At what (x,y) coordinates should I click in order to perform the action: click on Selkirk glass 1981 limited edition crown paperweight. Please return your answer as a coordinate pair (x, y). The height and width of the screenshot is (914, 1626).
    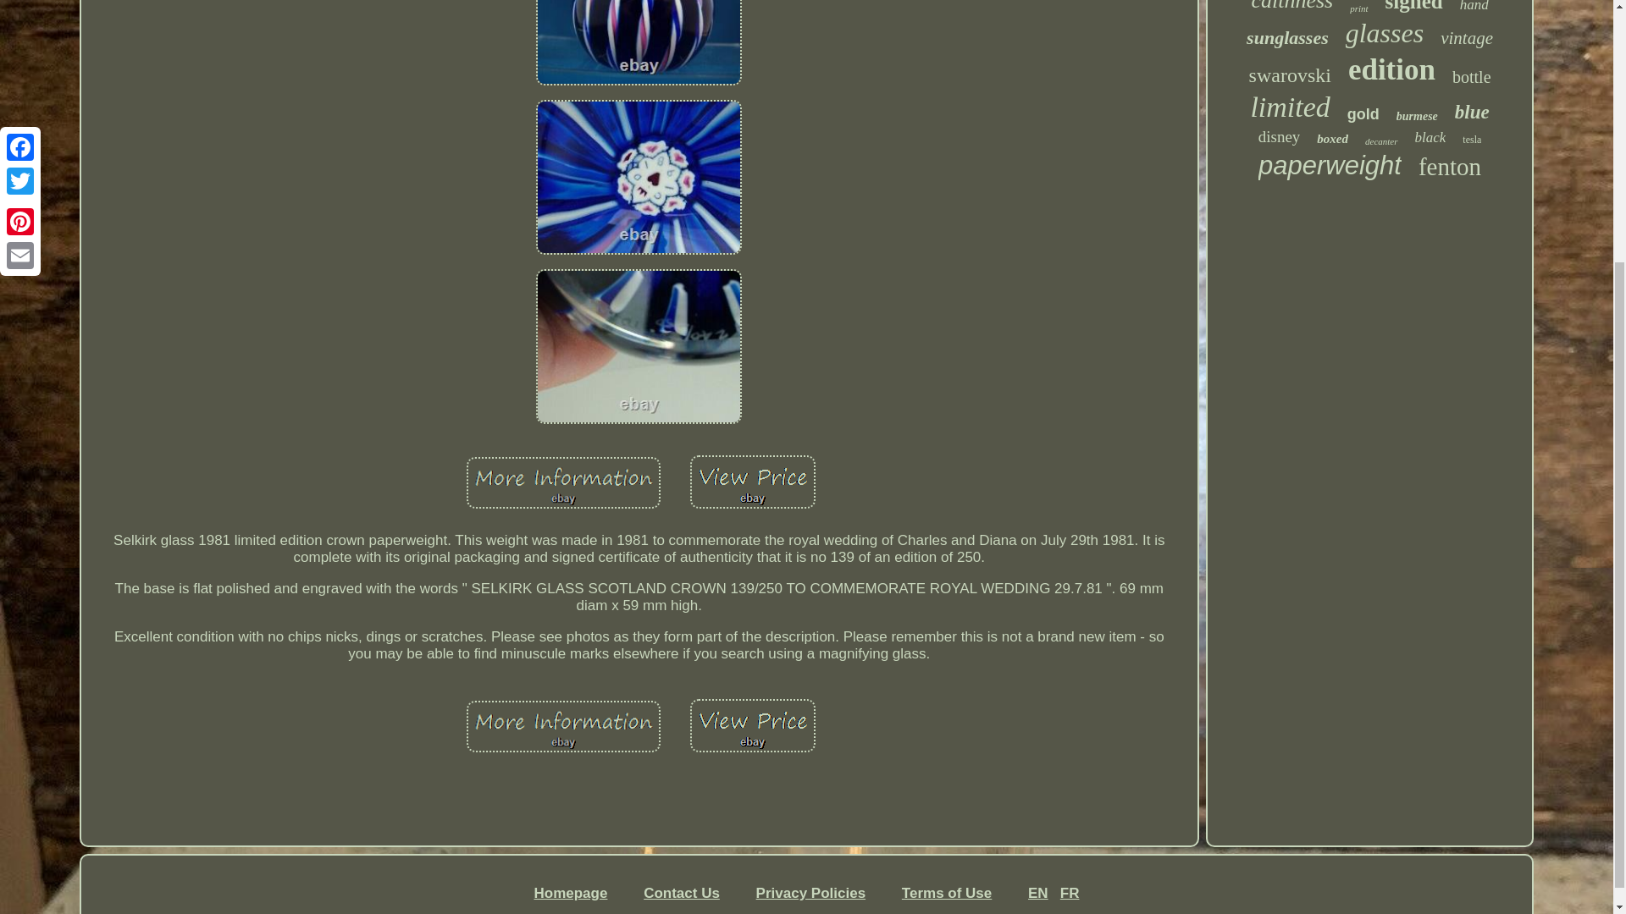
    Looking at the image, I should click on (639, 177).